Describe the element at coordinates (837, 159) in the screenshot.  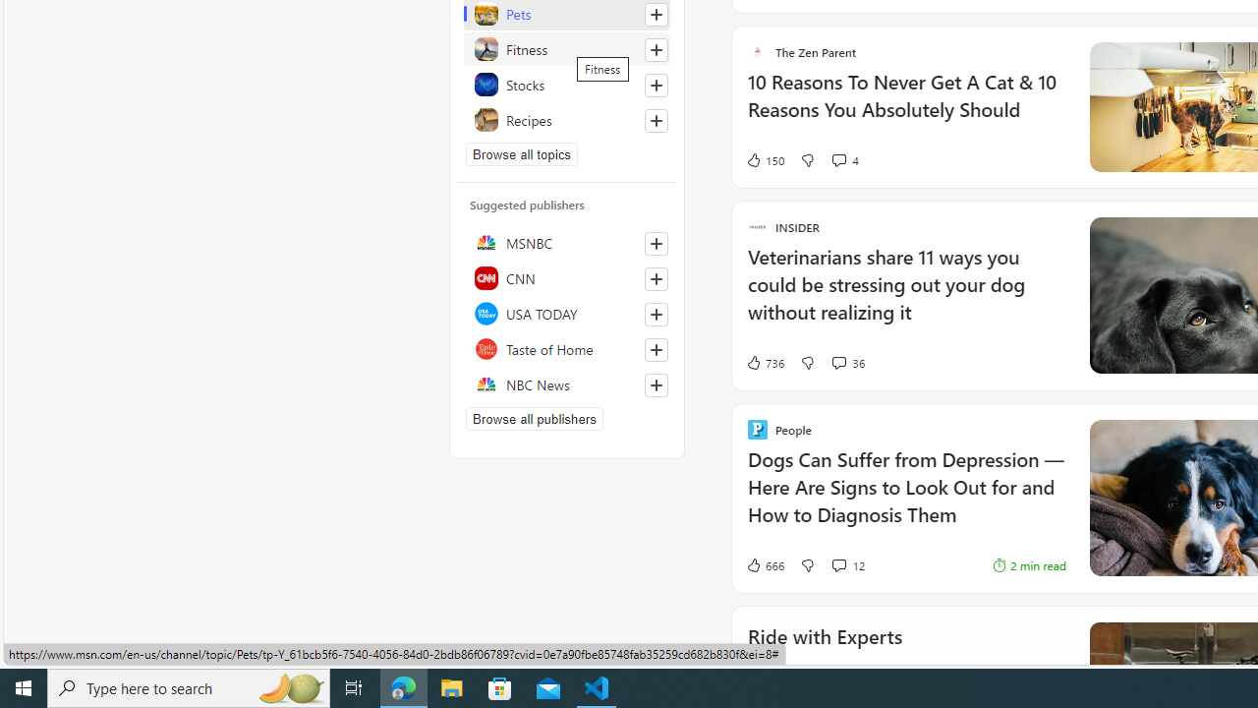
I see `View comments 4 Comment` at that location.